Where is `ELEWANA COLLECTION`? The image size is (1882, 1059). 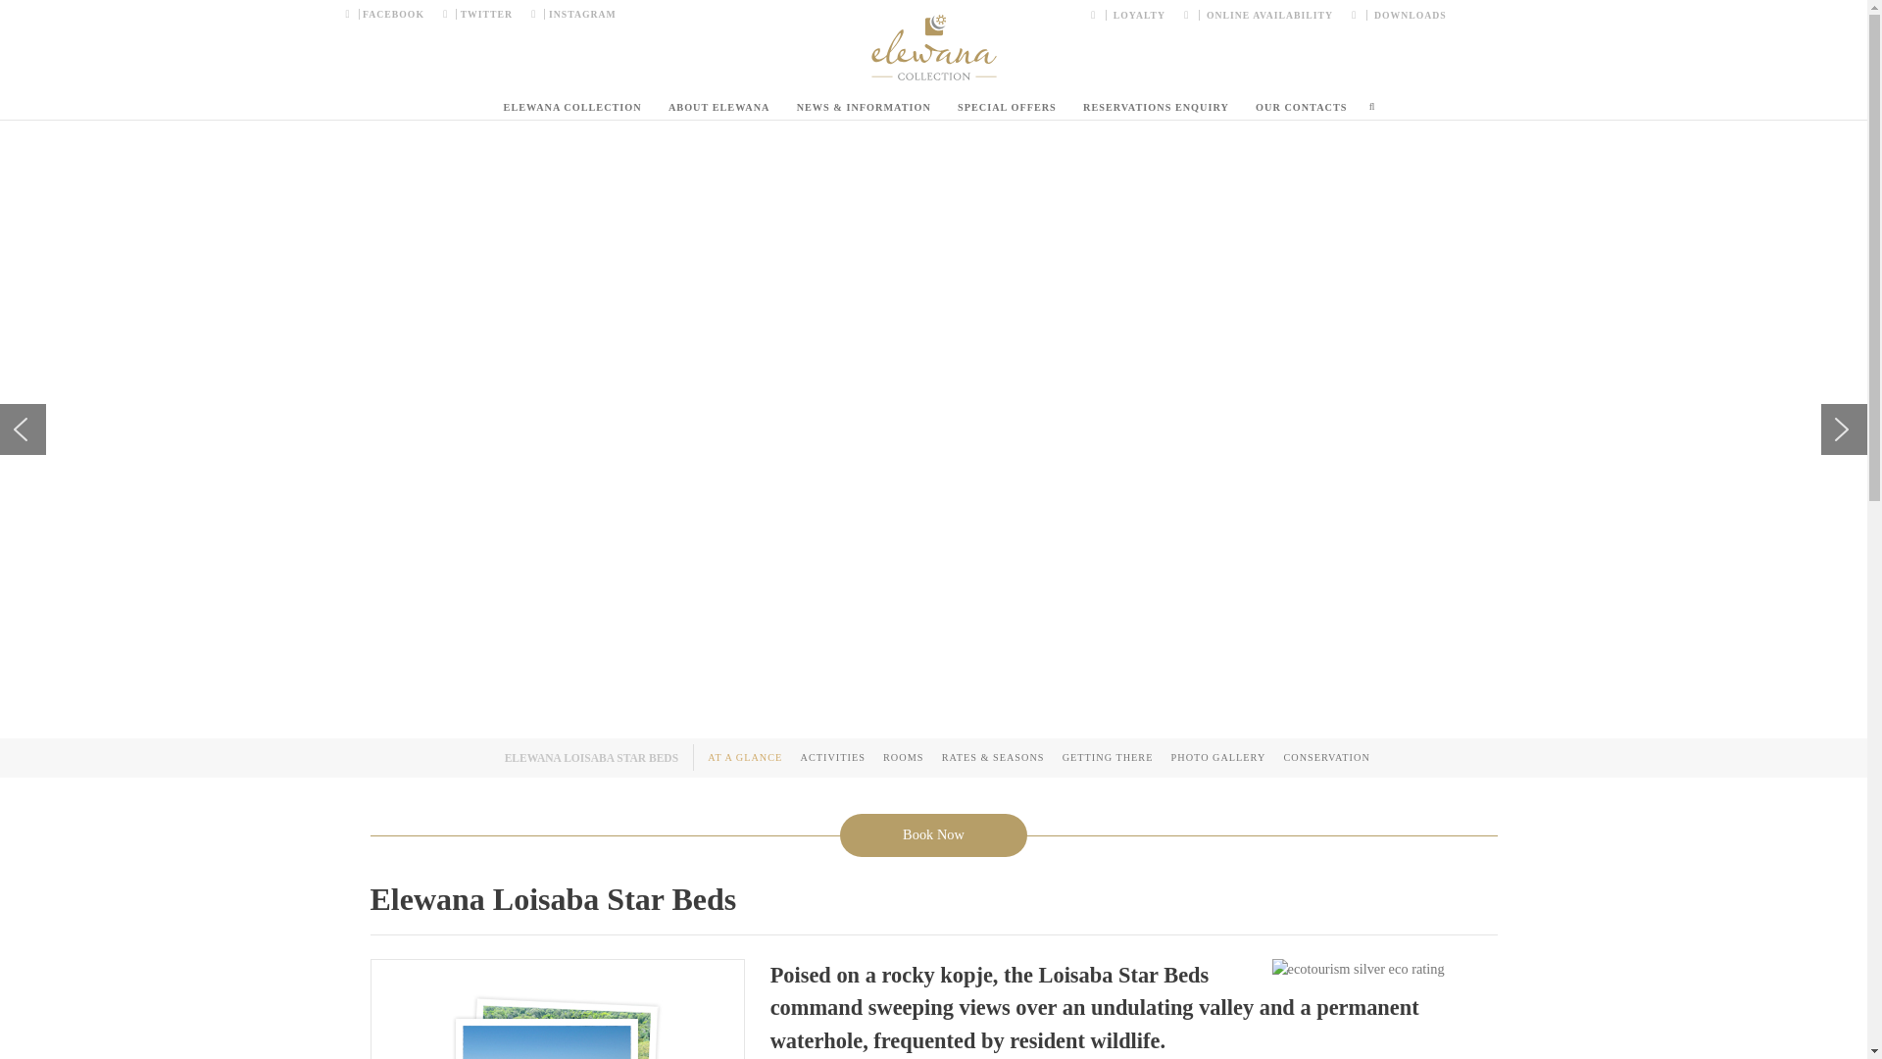
ELEWANA COLLECTION is located at coordinates (572, 108).